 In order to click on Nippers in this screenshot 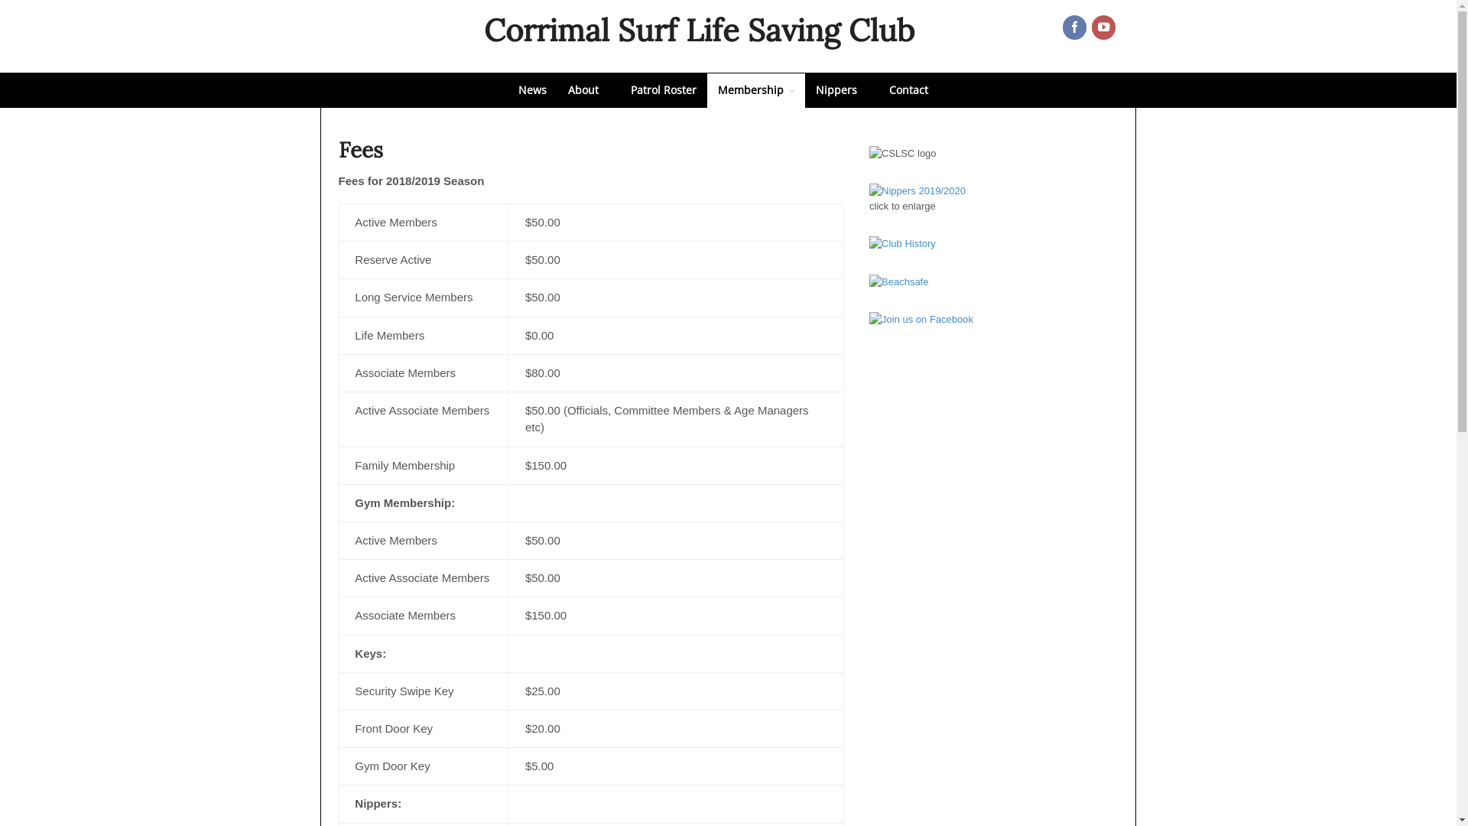, I will do `click(841, 90)`.